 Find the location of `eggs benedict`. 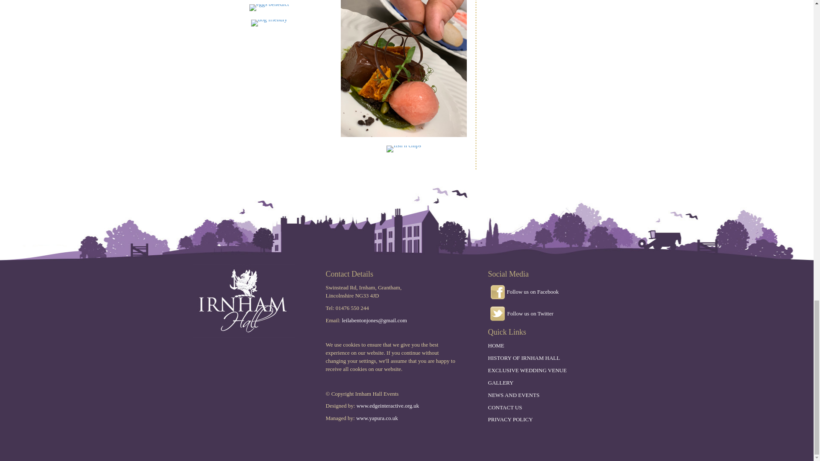

eggs benedict is located at coordinates (269, 7).